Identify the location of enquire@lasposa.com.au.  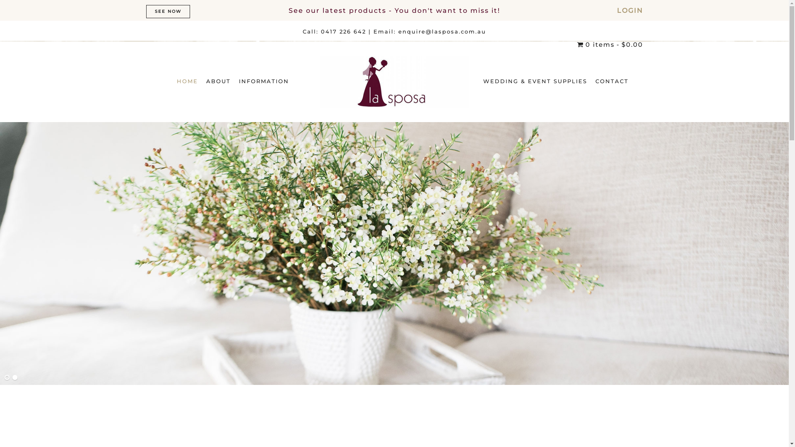
(442, 31).